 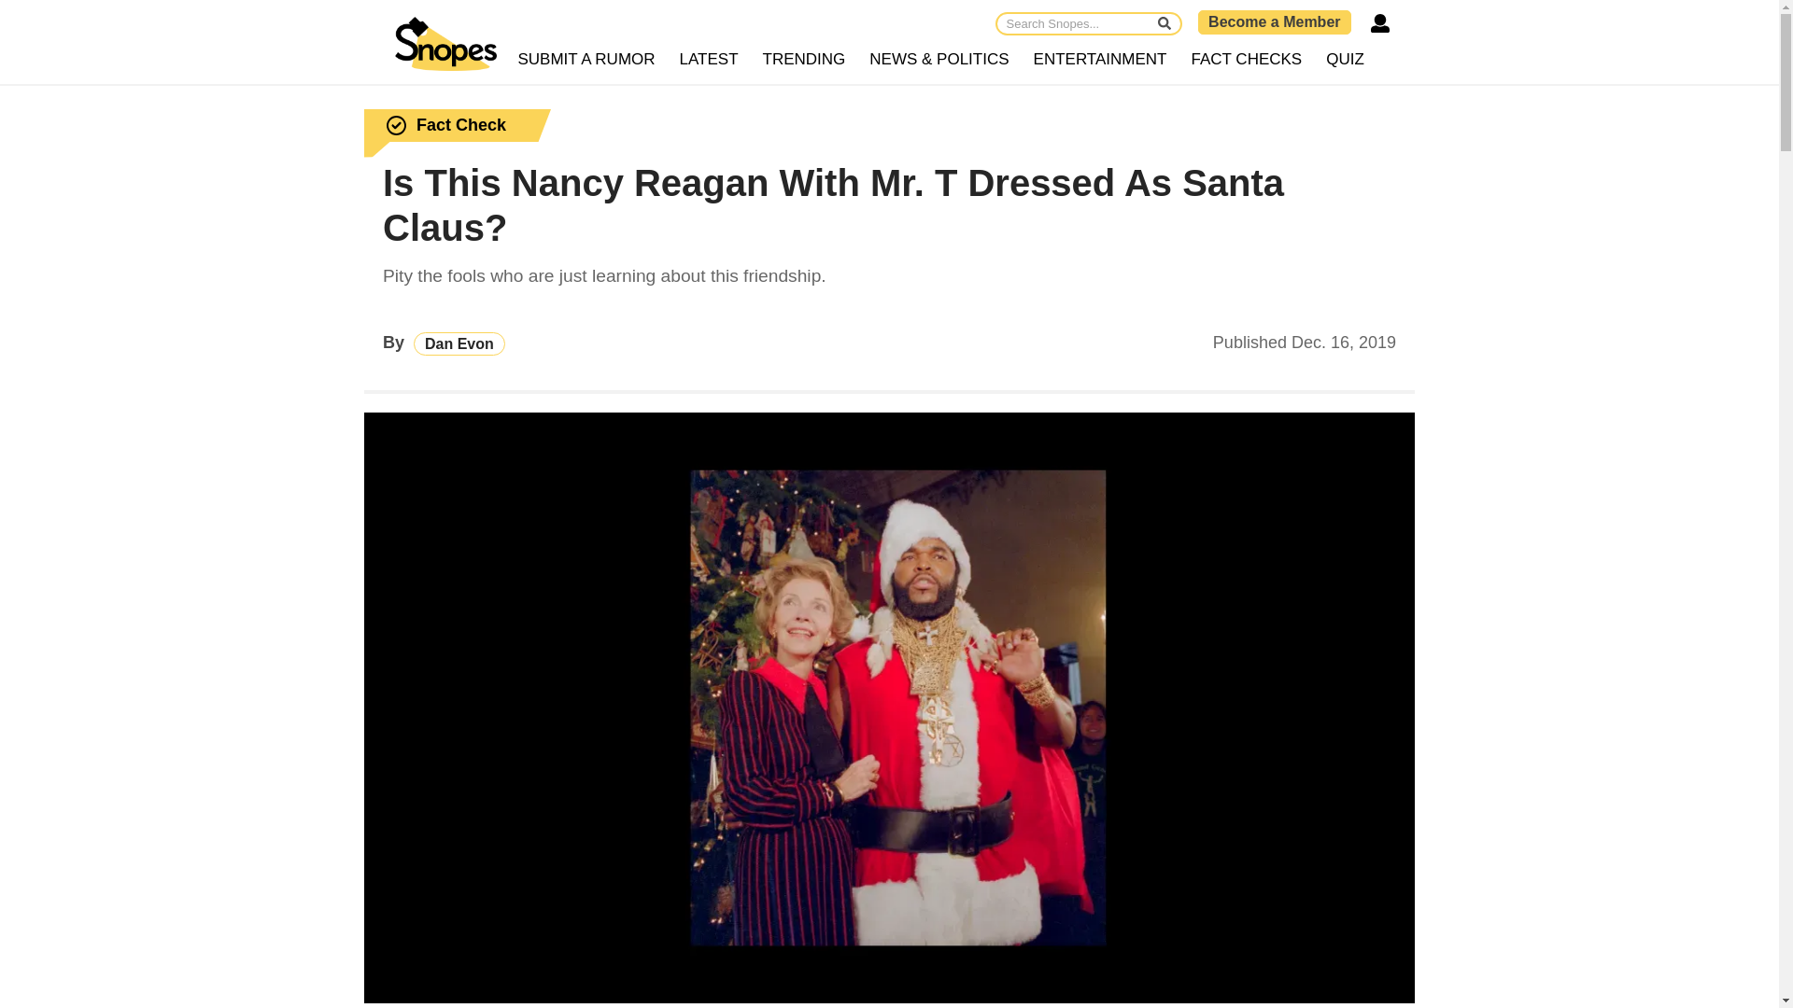 What do you see at coordinates (710, 60) in the screenshot?
I see `LATEST` at bounding box center [710, 60].